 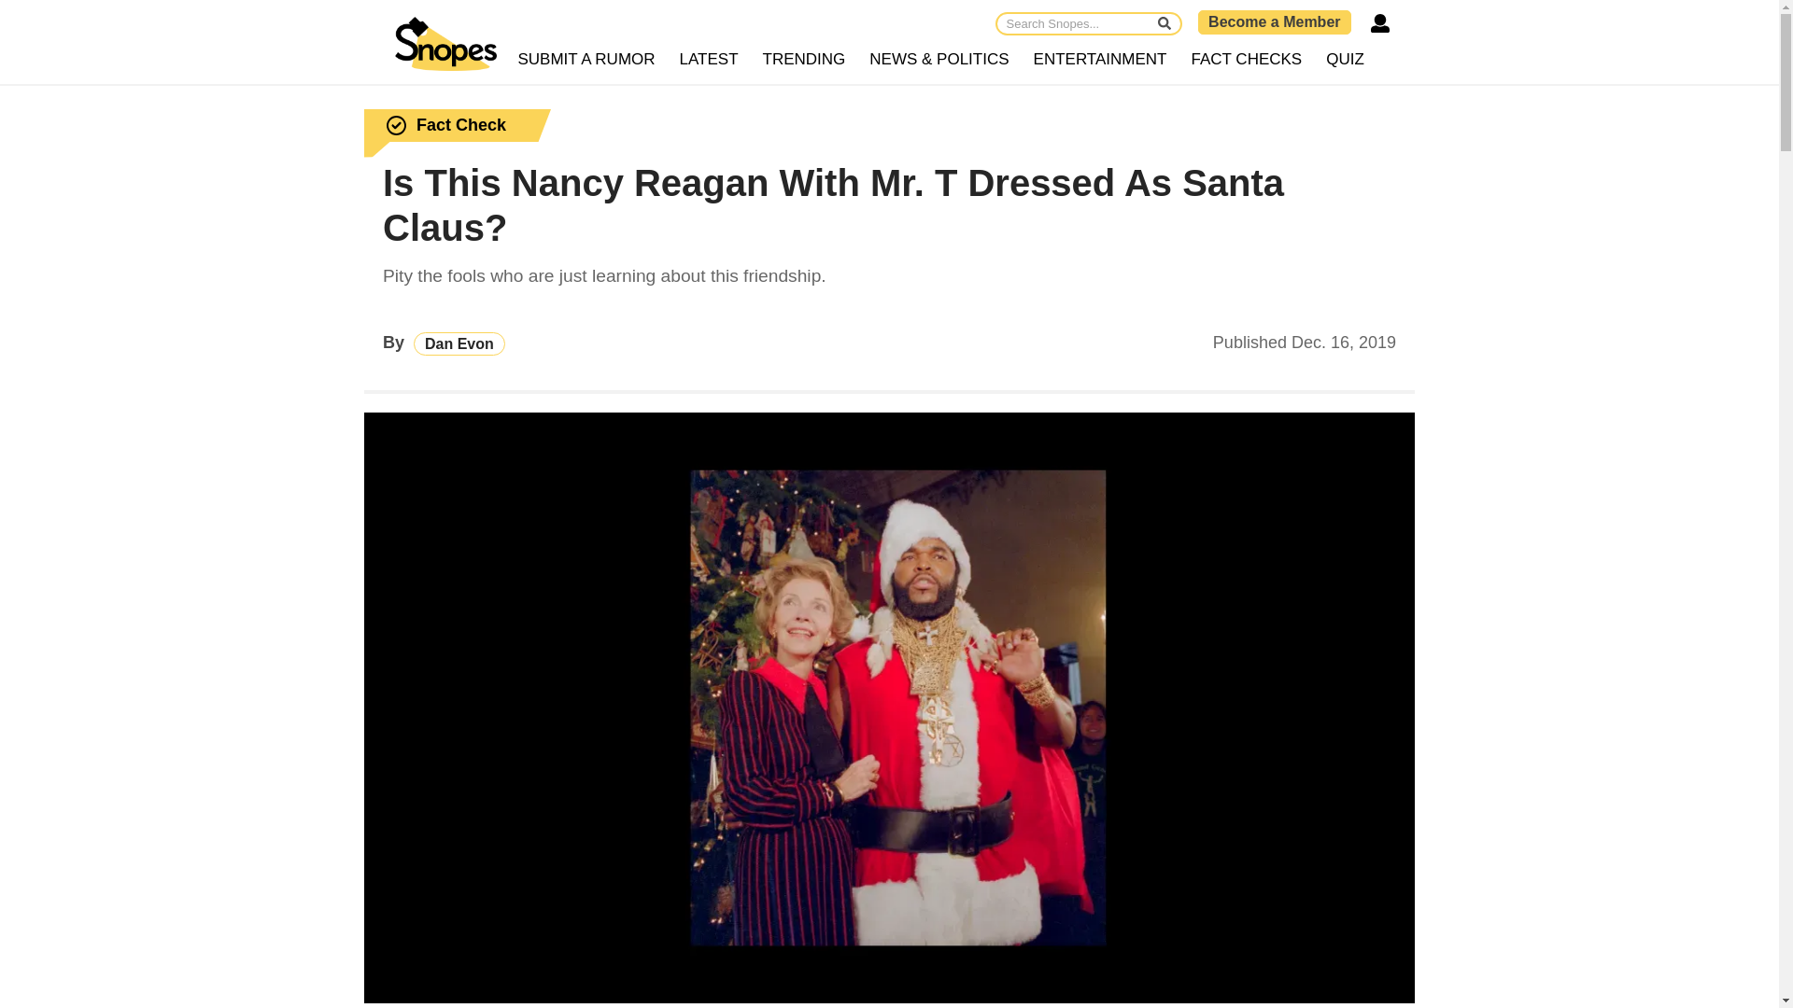 What do you see at coordinates (710, 60) in the screenshot?
I see `LATEST` at bounding box center [710, 60].